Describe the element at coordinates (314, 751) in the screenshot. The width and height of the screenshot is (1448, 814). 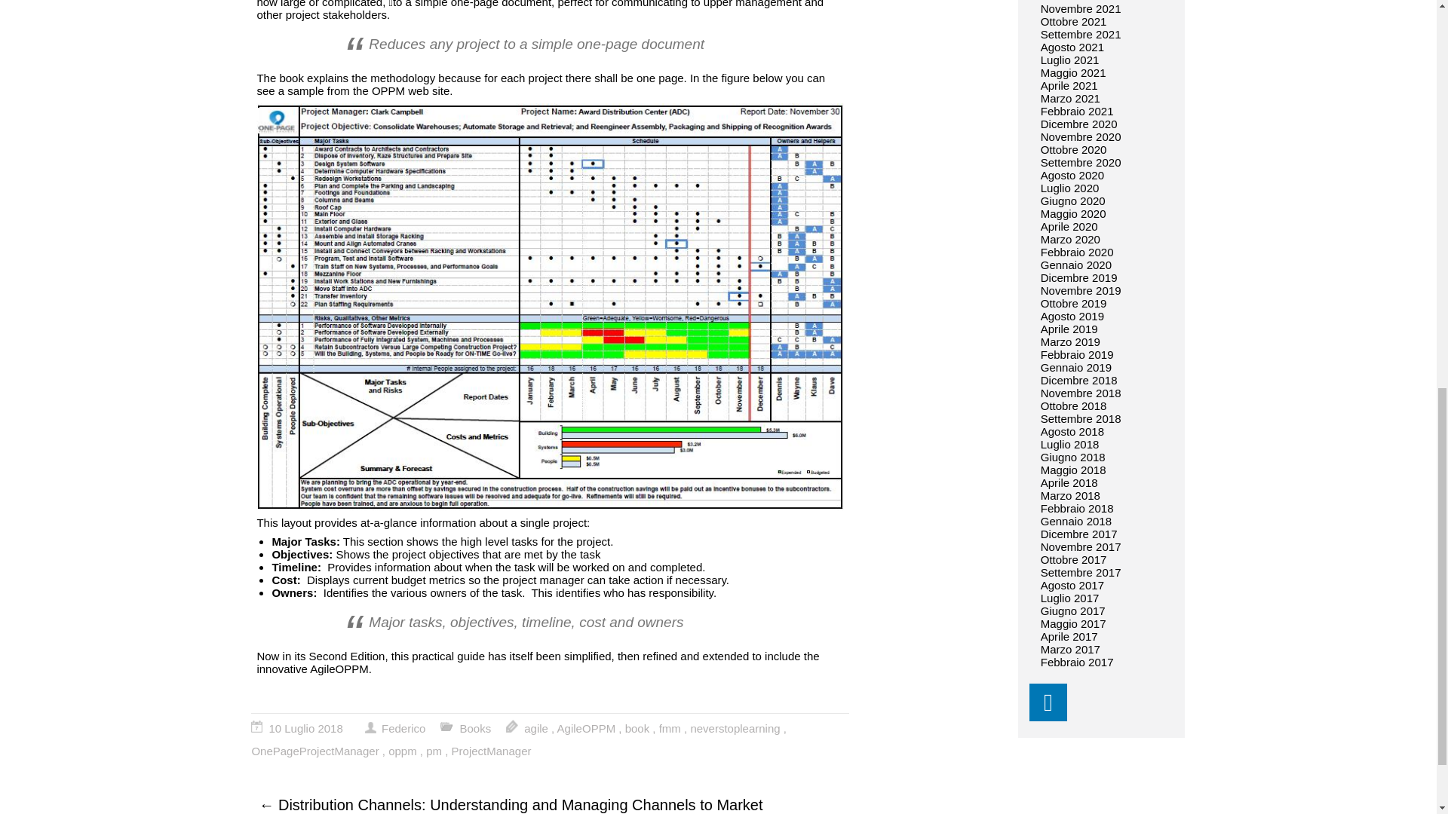
I see `OnePageProjectManager` at that location.